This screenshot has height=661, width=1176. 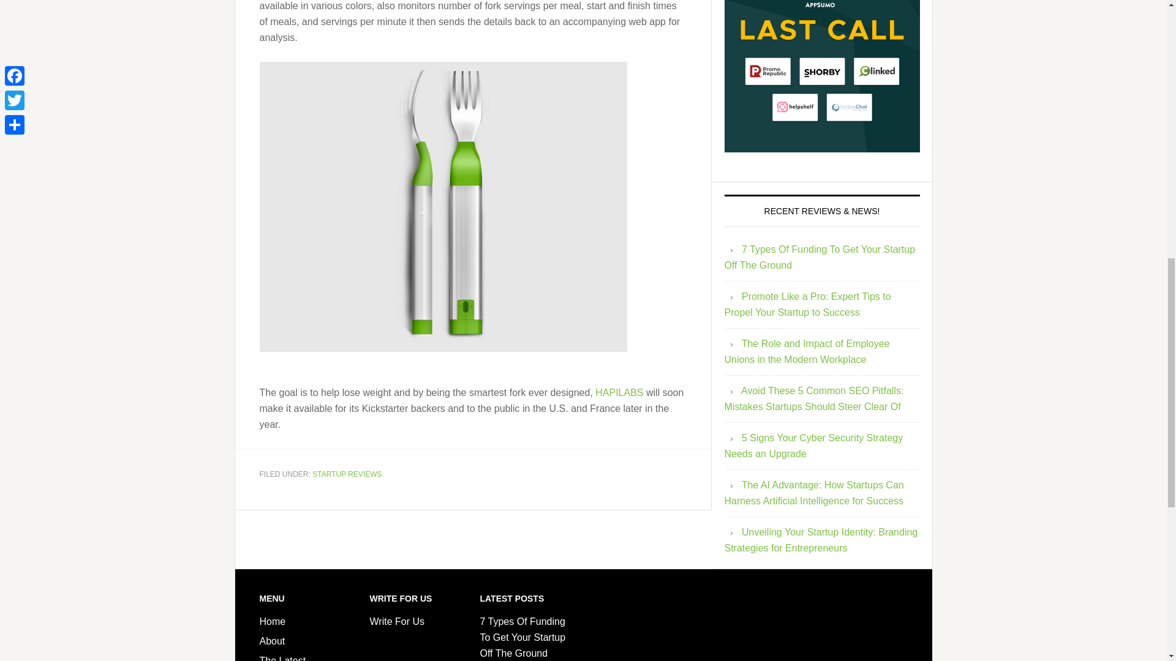 What do you see at coordinates (347, 474) in the screenshot?
I see `STARTUP REVIEWS` at bounding box center [347, 474].